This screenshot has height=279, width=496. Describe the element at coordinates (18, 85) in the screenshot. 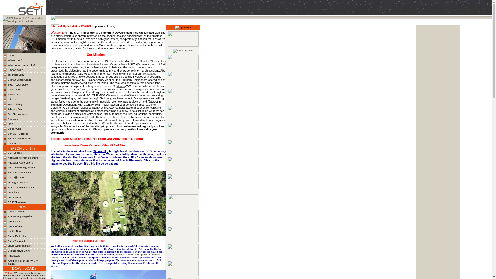

I see `Solar Power Station` at that location.